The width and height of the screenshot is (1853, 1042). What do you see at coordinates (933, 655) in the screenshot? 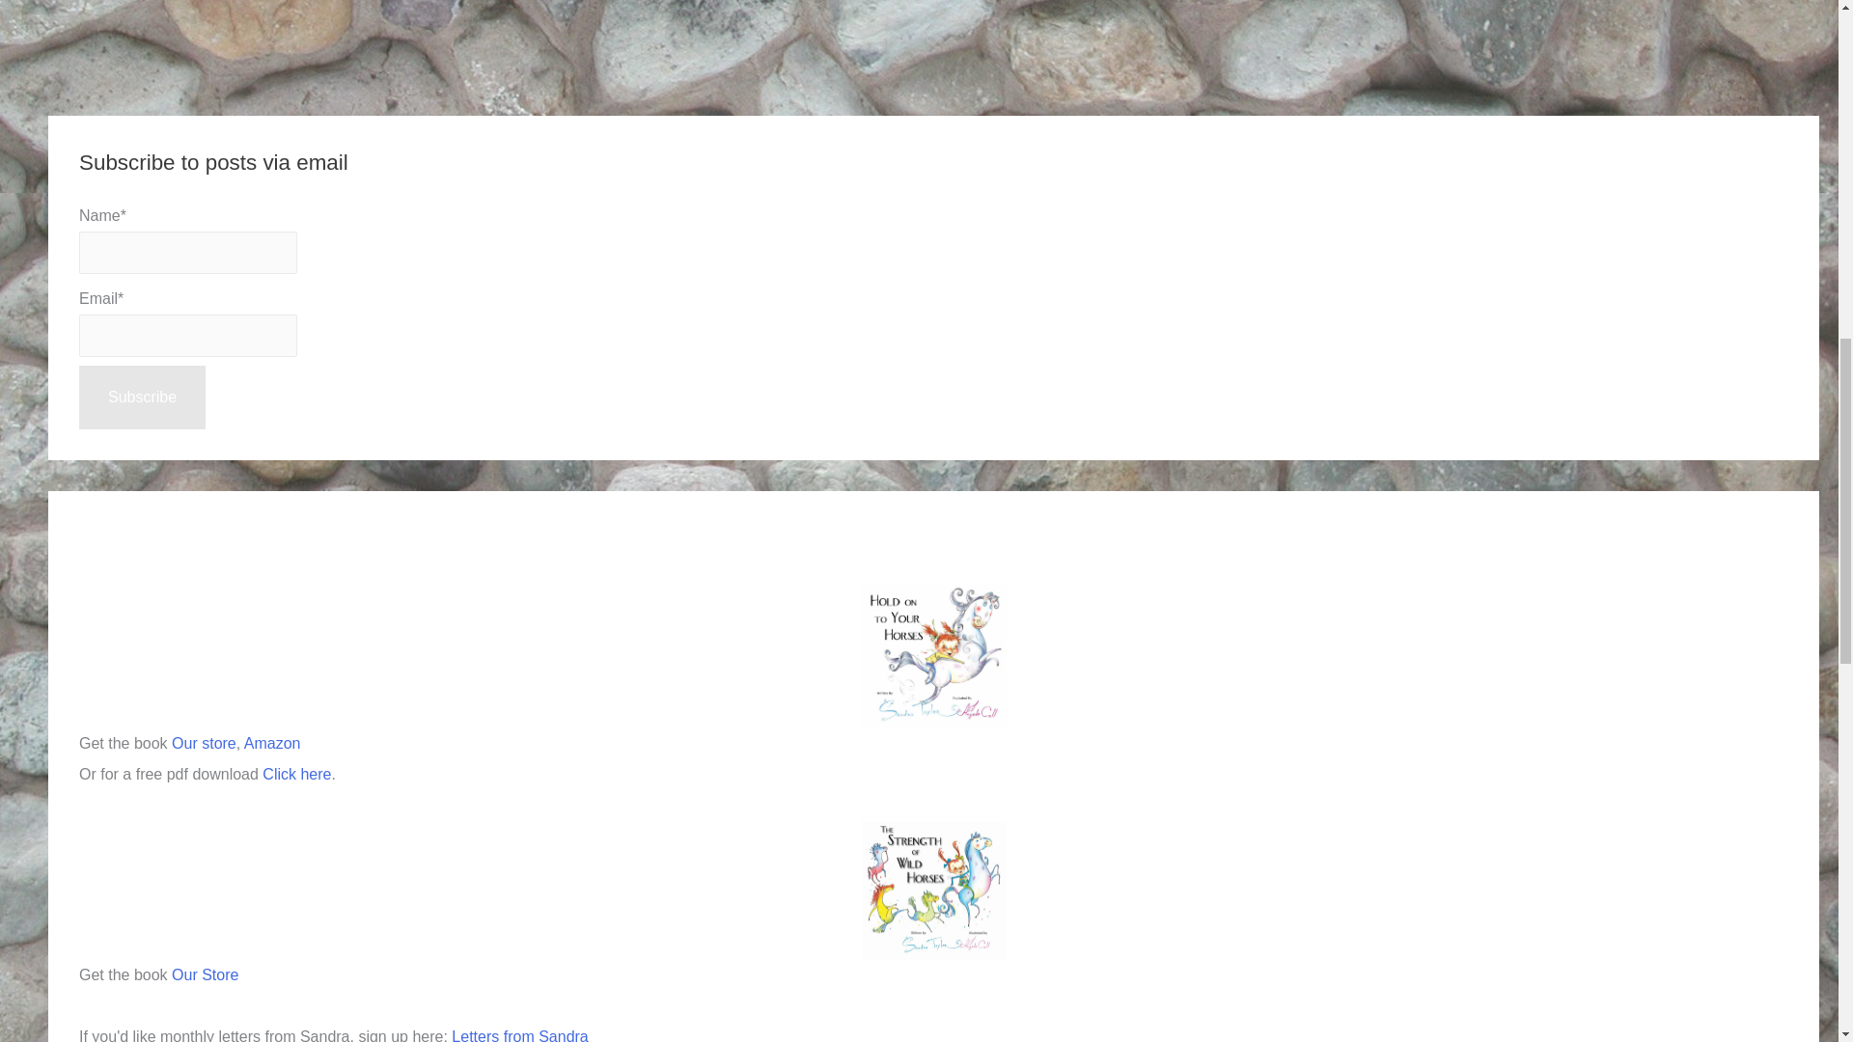
I see `Front Cover web` at bounding box center [933, 655].